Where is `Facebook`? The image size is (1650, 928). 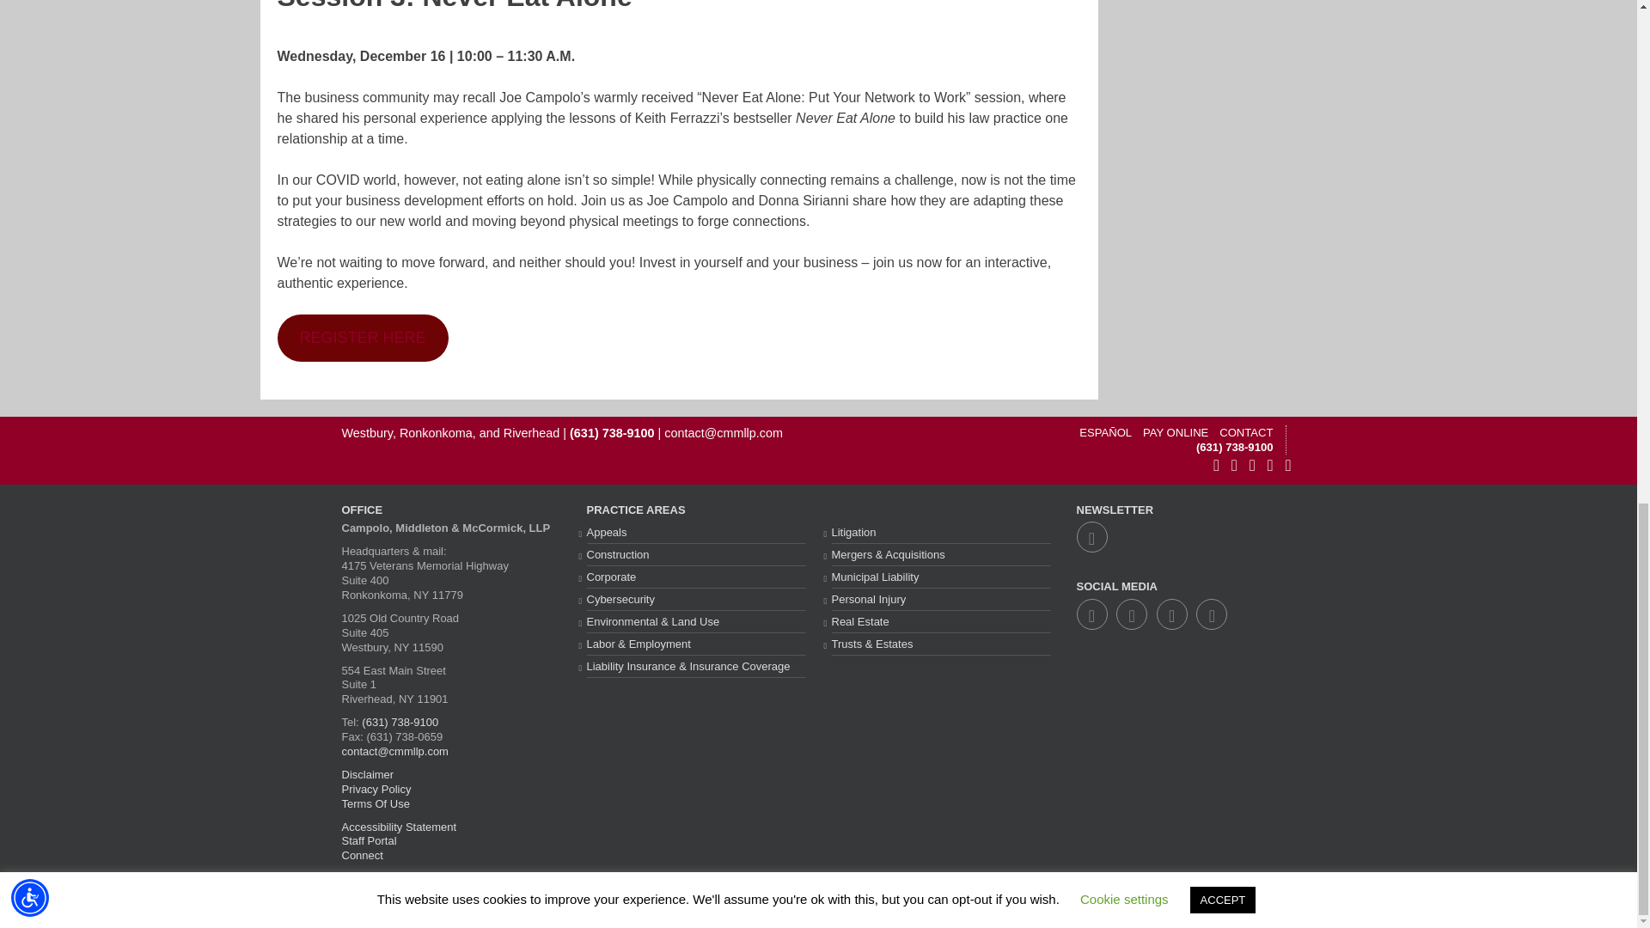 Facebook is located at coordinates (1234, 466).